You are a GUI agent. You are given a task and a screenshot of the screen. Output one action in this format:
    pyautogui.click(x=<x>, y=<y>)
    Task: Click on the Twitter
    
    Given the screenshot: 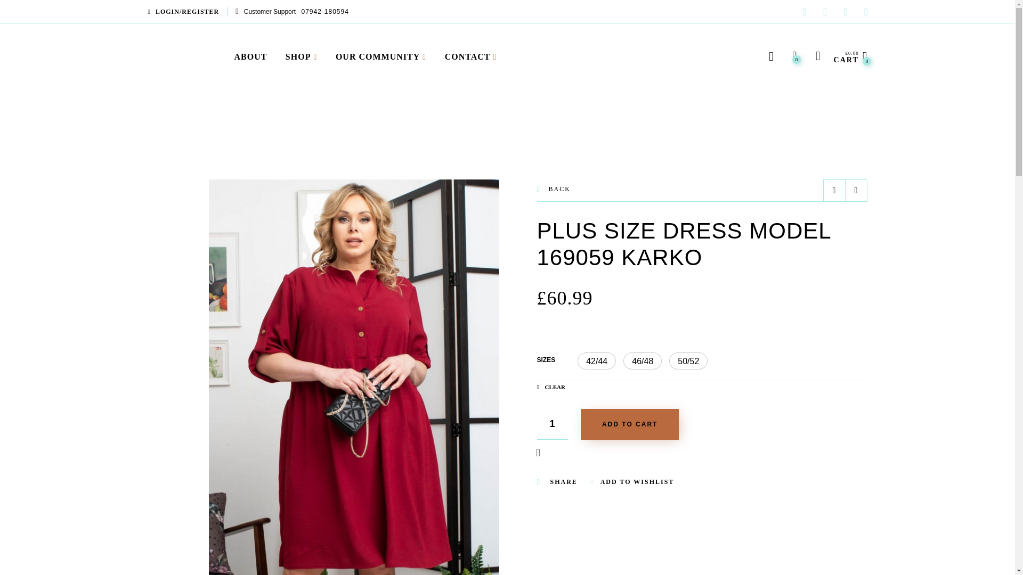 What is the action you would take?
    pyautogui.click(x=805, y=13)
    